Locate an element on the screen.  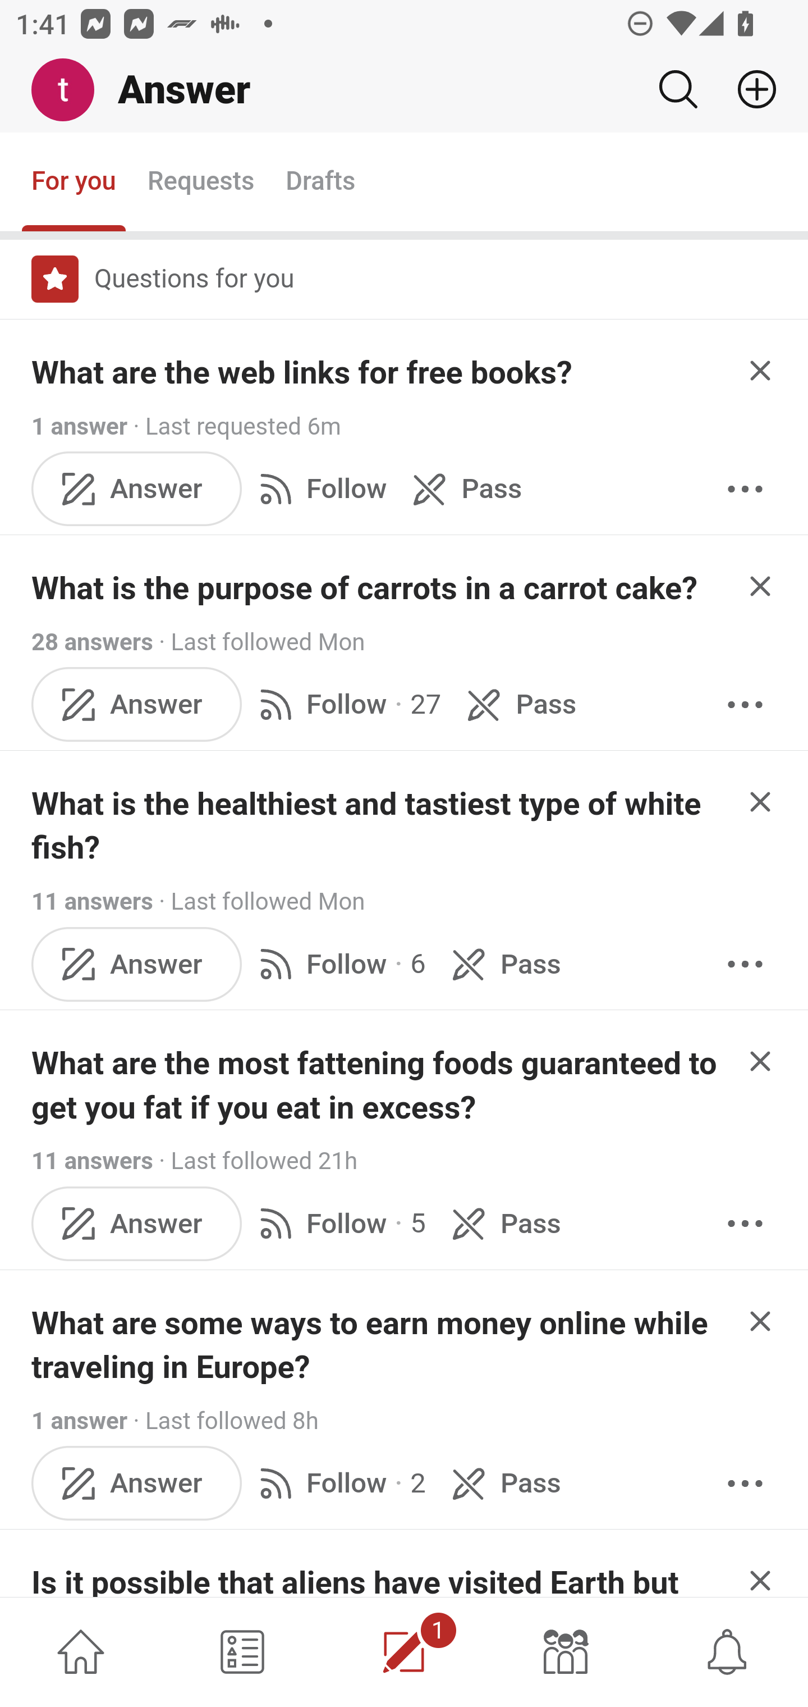
Hide is located at coordinates (761, 1060).